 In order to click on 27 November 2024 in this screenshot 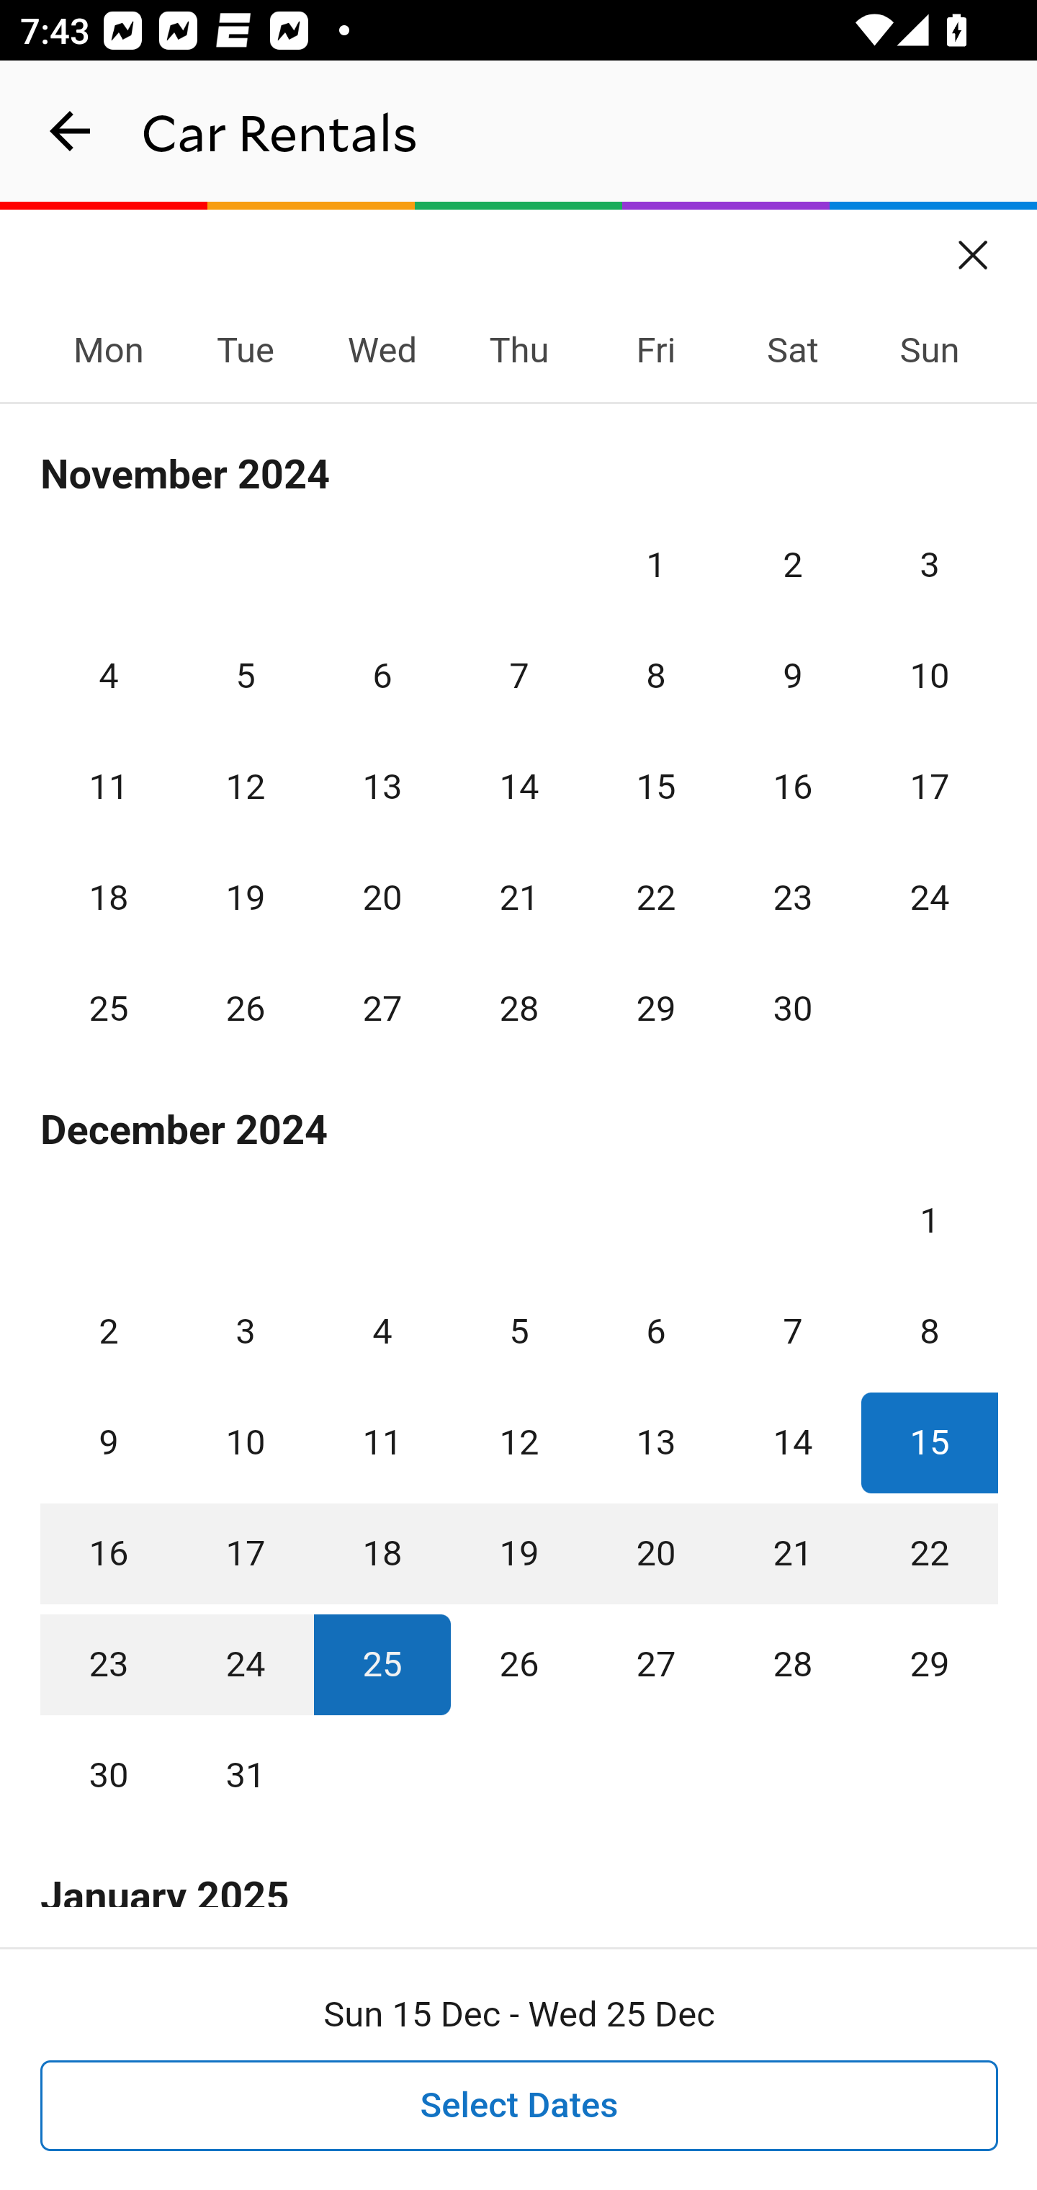, I will do `click(382, 1009)`.